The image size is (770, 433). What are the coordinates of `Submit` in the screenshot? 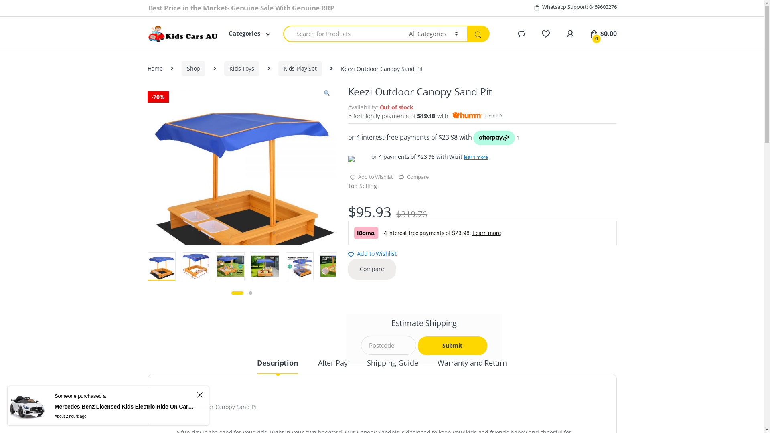 It's located at (452, 346).